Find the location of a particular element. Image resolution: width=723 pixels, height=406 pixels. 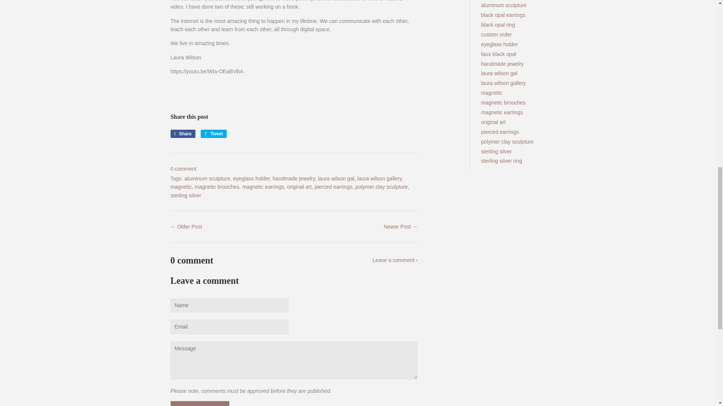

Show articles tagged magnetic earrings is located at coordinates (502, 112).